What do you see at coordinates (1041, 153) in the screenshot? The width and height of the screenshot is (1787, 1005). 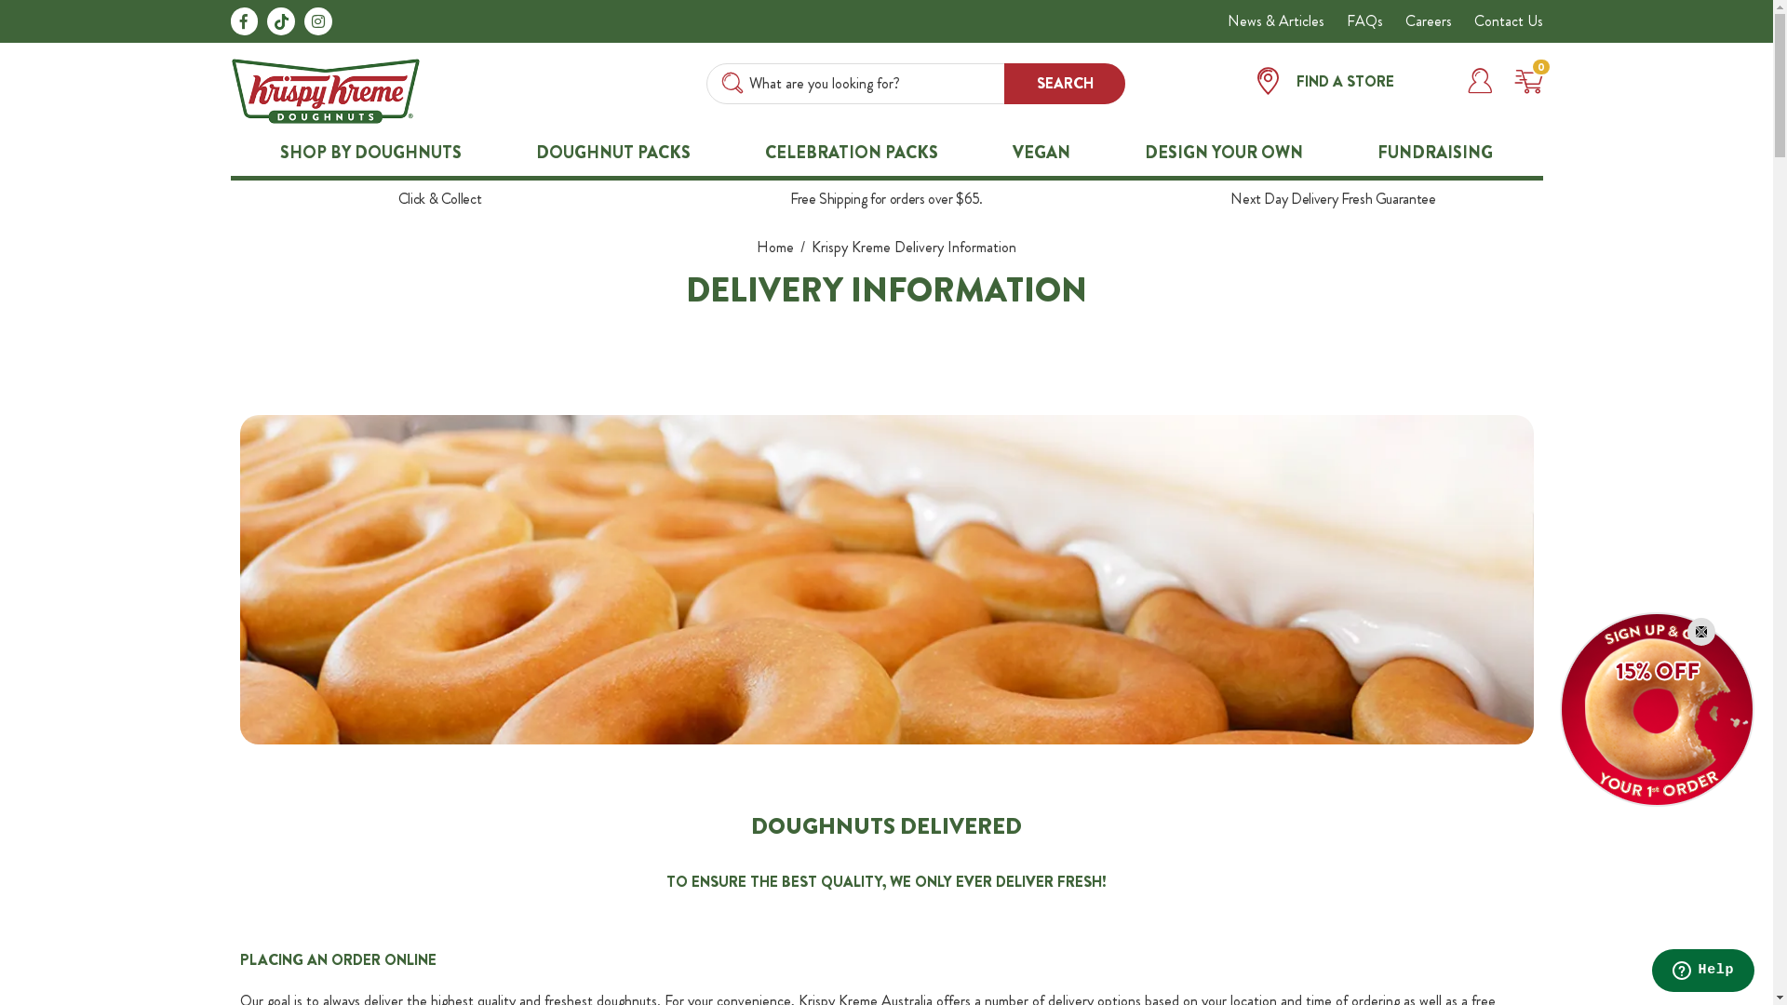 I see `VEGAN` at bounding box center [1041, 153].